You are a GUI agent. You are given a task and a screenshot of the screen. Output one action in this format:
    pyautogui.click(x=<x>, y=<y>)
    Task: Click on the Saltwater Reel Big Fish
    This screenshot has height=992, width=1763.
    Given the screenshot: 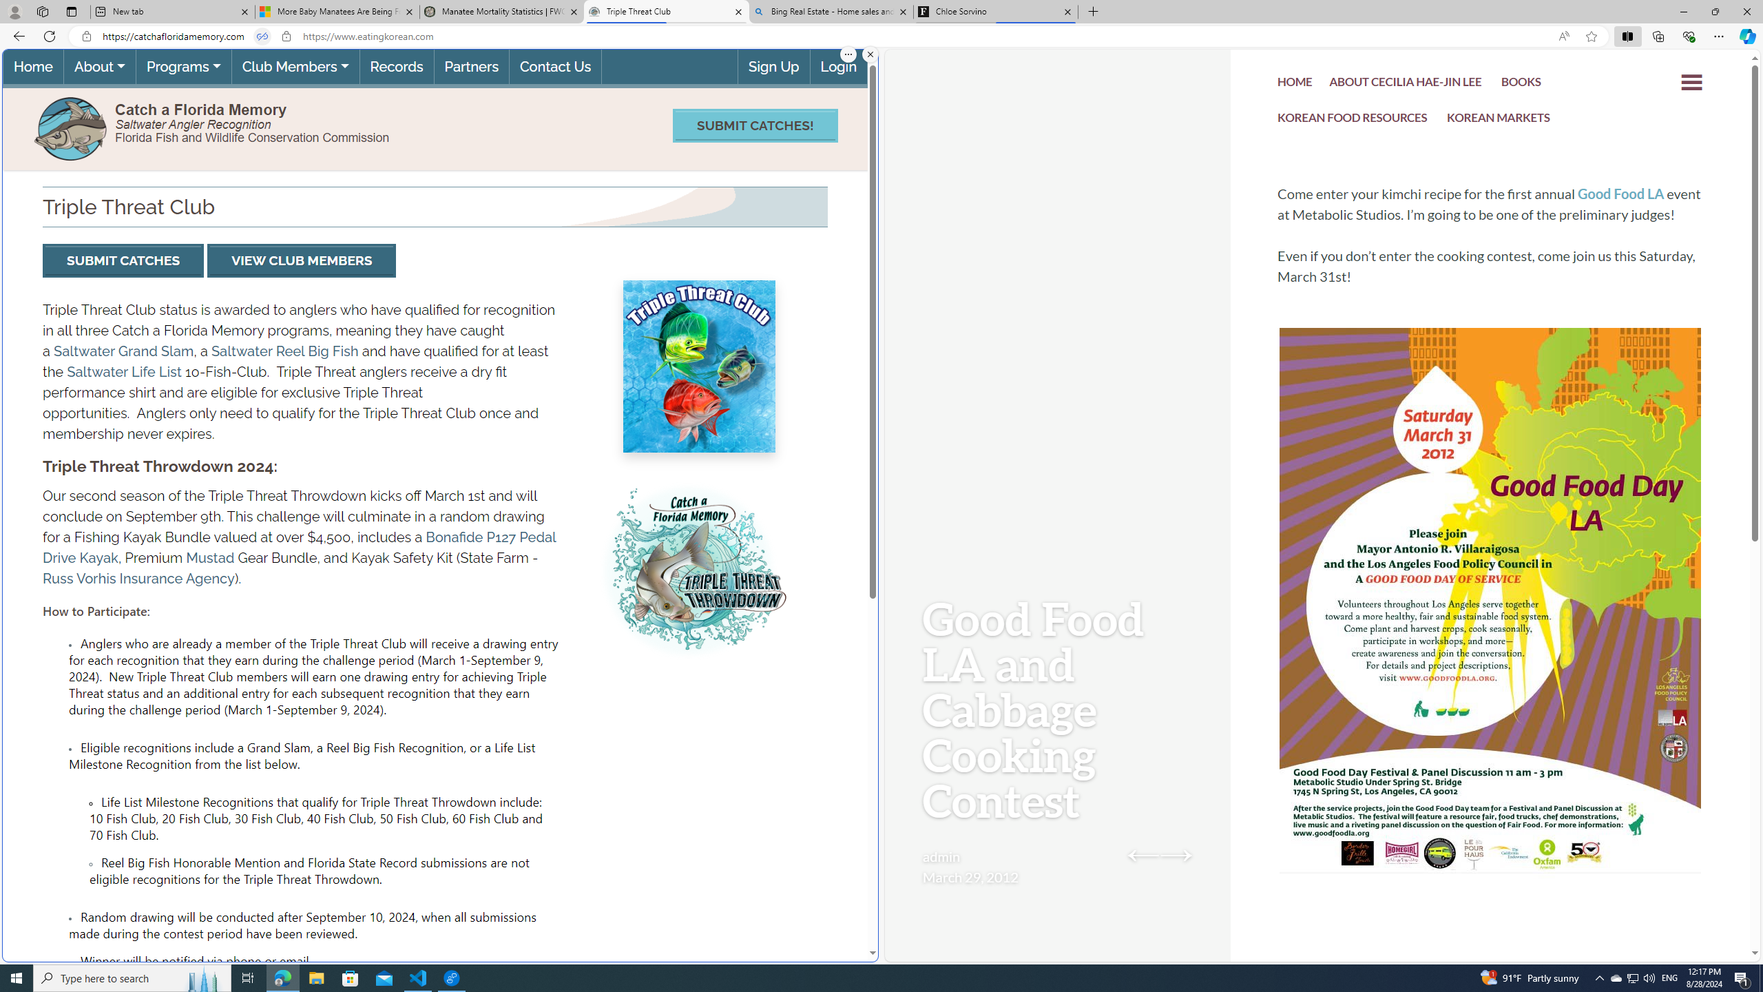 What is the action you would take?
    pyautogui.click(x=285, y=350)
    